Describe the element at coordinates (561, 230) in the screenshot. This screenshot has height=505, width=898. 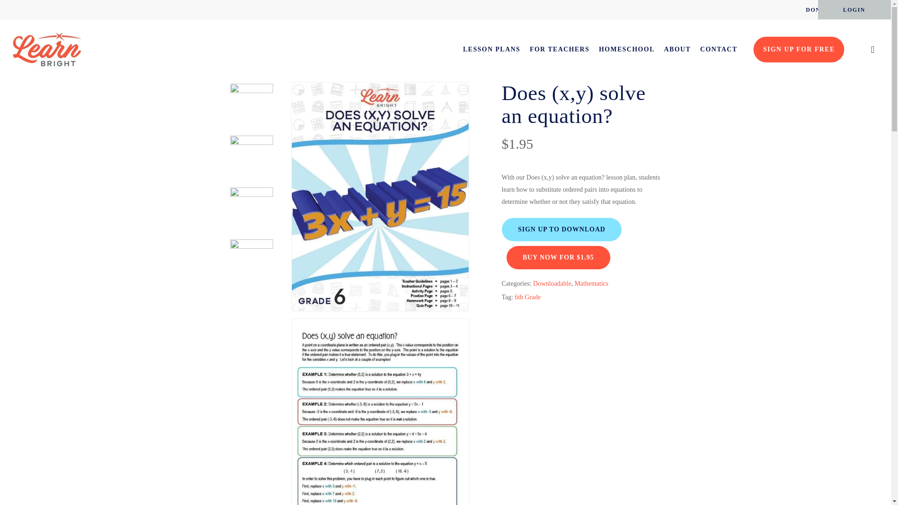
I see `SIGN UP TO DOWNLOAD` at that location.